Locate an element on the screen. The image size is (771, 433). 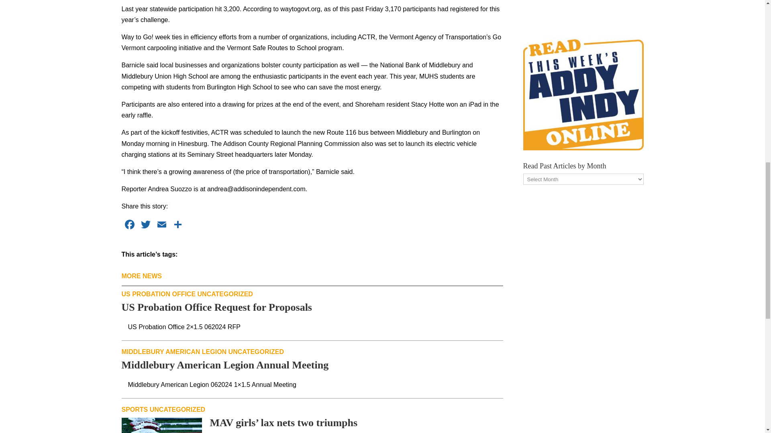
Email is located at coordinates (161, 225).